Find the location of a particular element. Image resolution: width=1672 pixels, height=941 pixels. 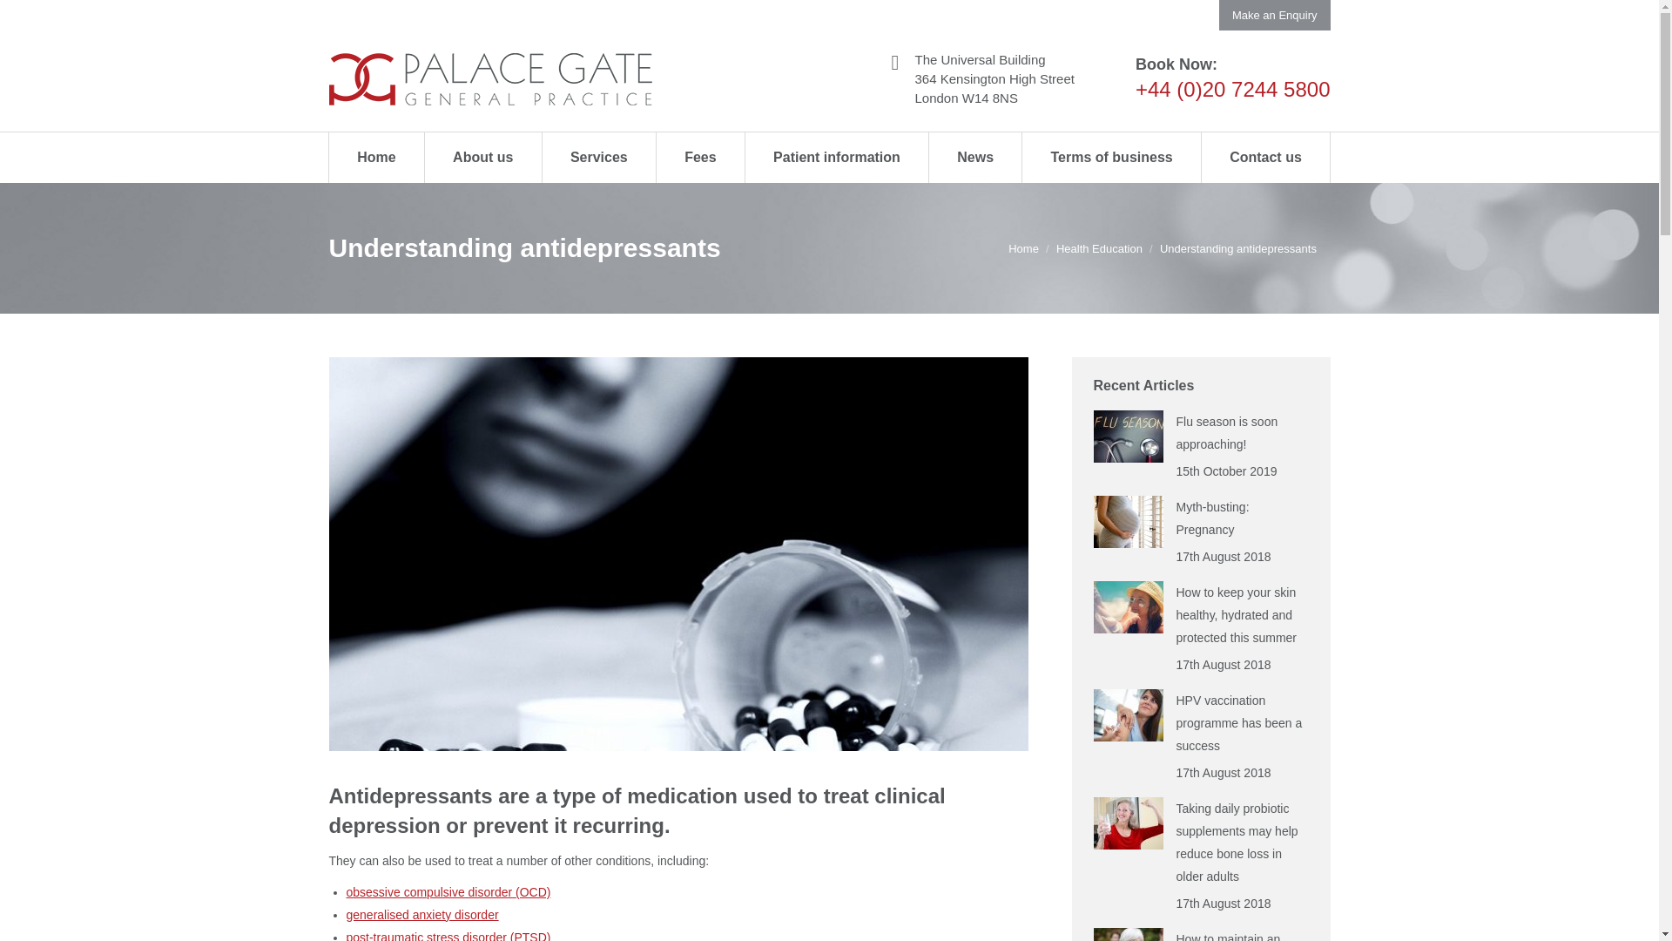

Terms of business is located at coordinates (1111, 157).